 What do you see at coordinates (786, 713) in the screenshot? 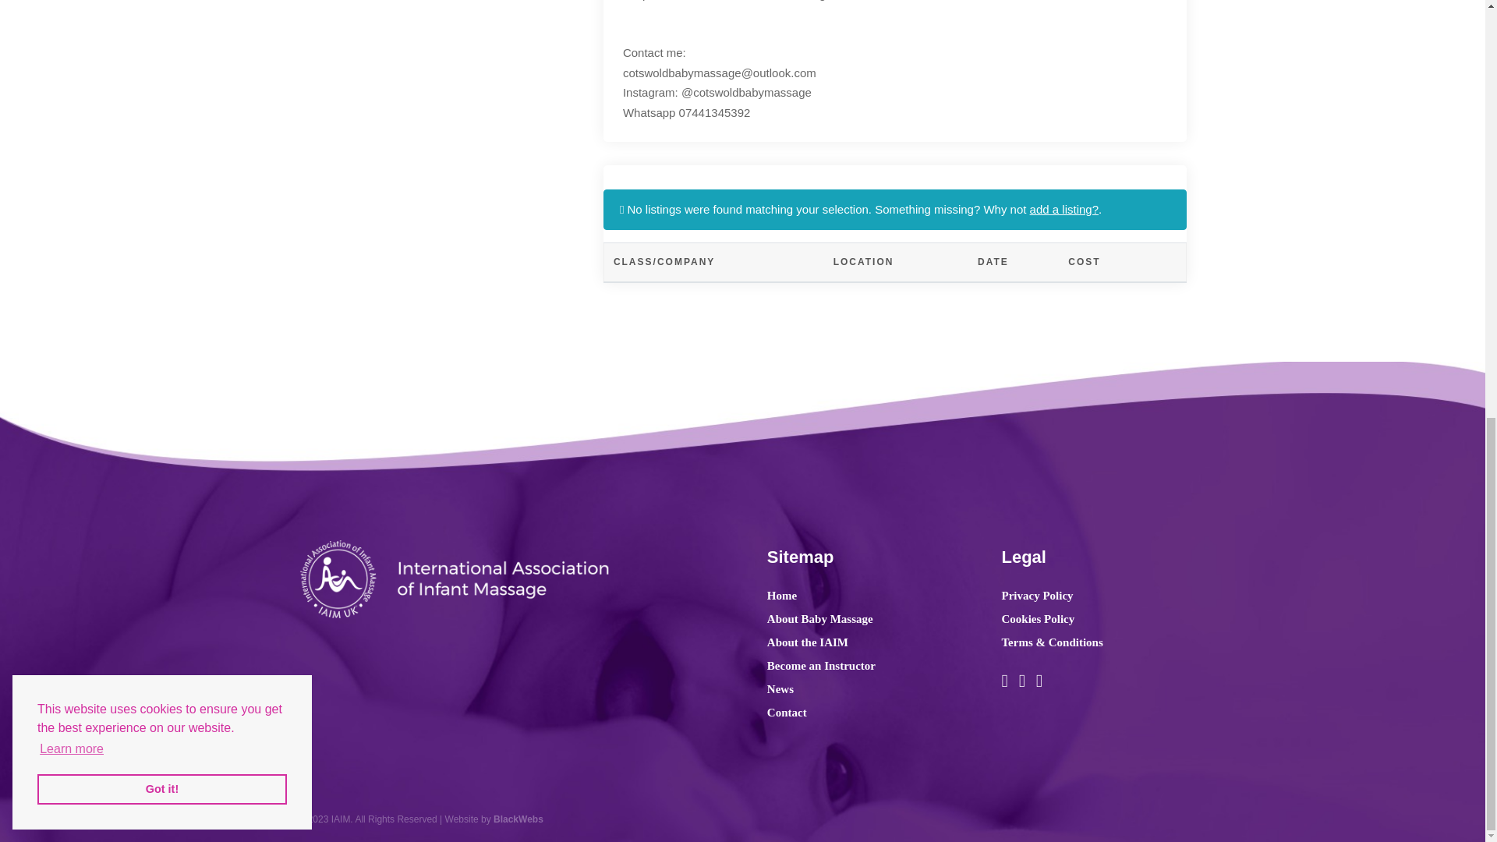
I see `Contact` at bounding box center [786, 713].